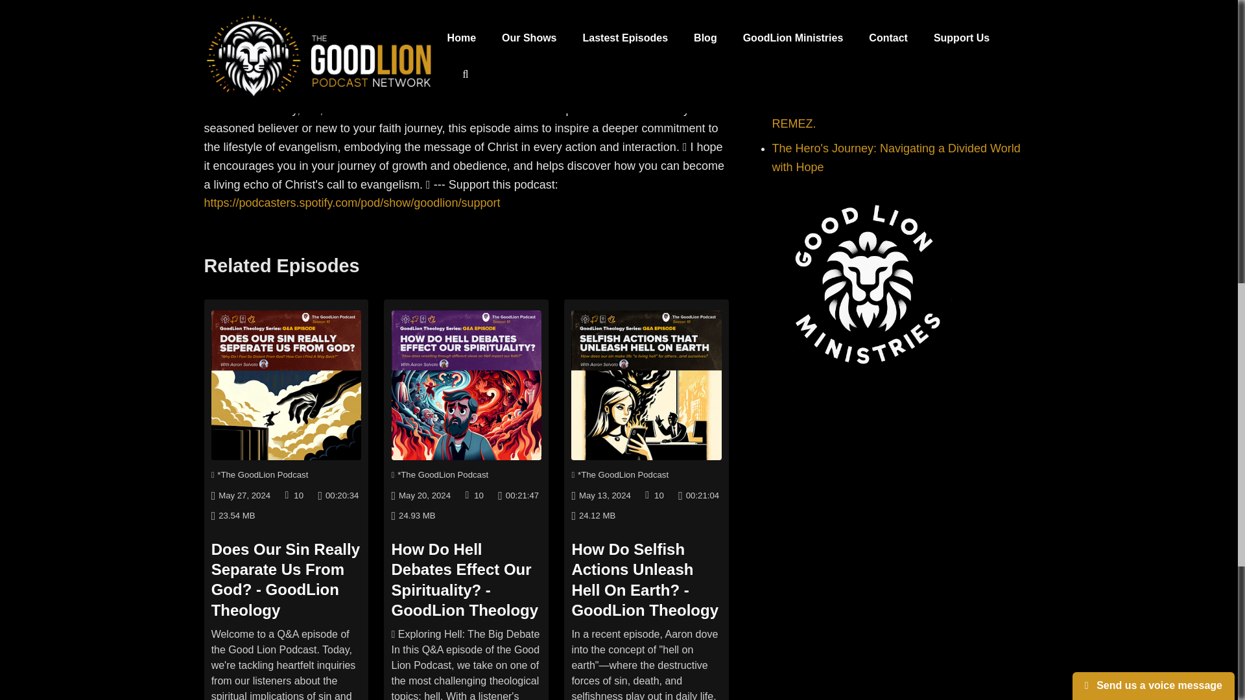 Image resolution: width=1245 pixels, height=700 pixels. What do you see at coordinates (337, 495) in the screenshot?
I see `Episode Duration` at bounding box center [337, 495].